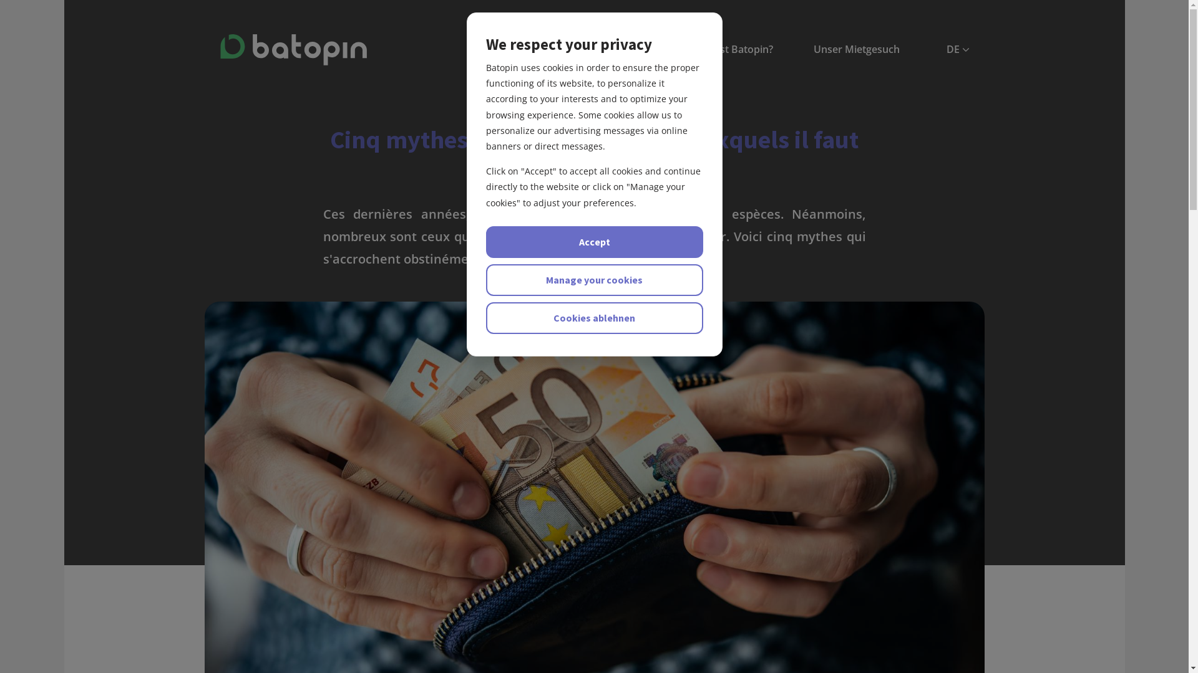  I want to click on Unser Mietgesuch, so click(856, 50).